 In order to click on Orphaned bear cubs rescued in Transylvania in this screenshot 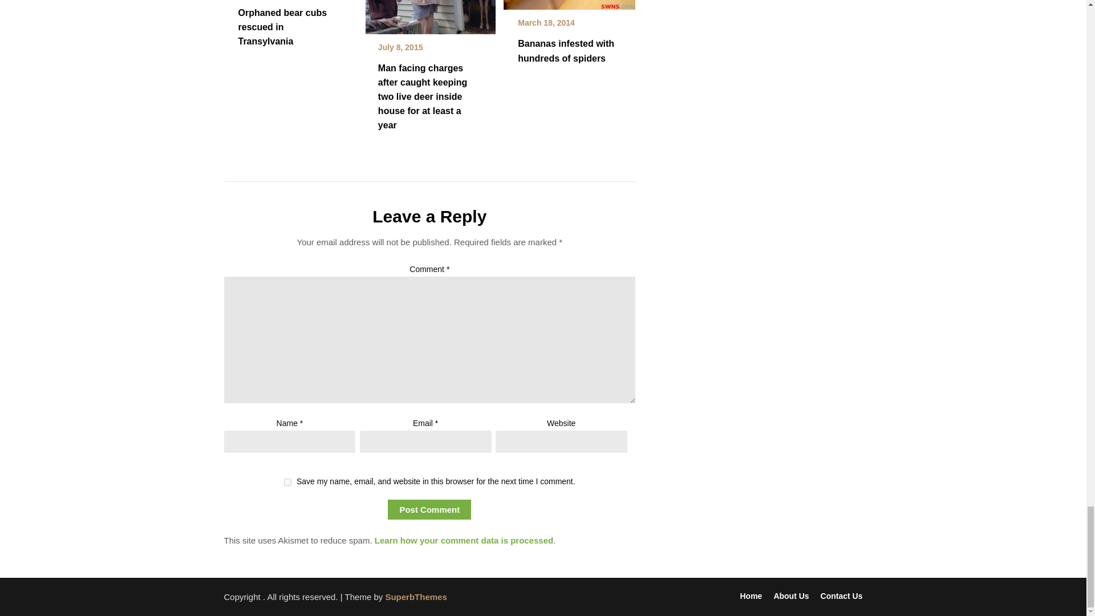, I will do `click(283, 27)`.